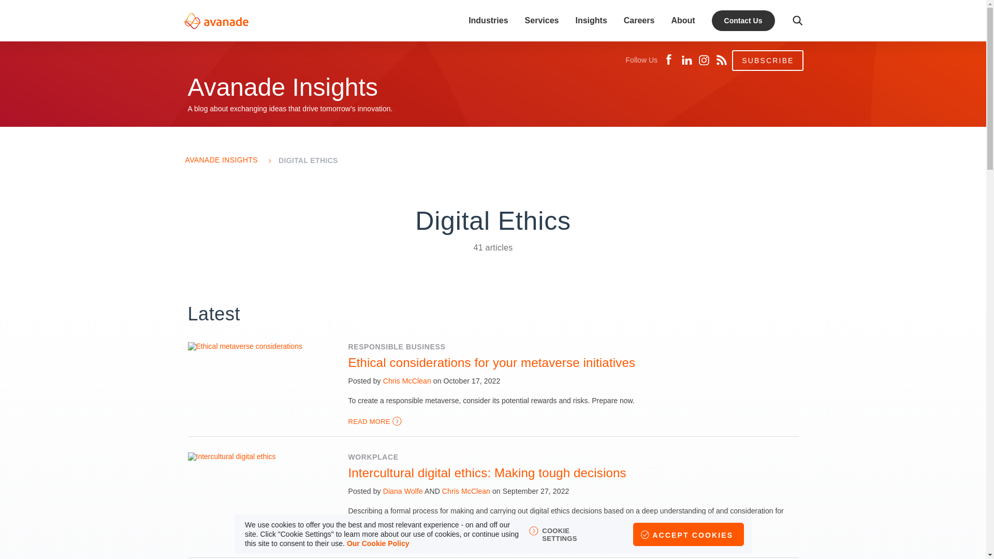 Image resolution: width=994 pixels, height=559 pixels. I want to click on Contact Us, so click(775, 12).